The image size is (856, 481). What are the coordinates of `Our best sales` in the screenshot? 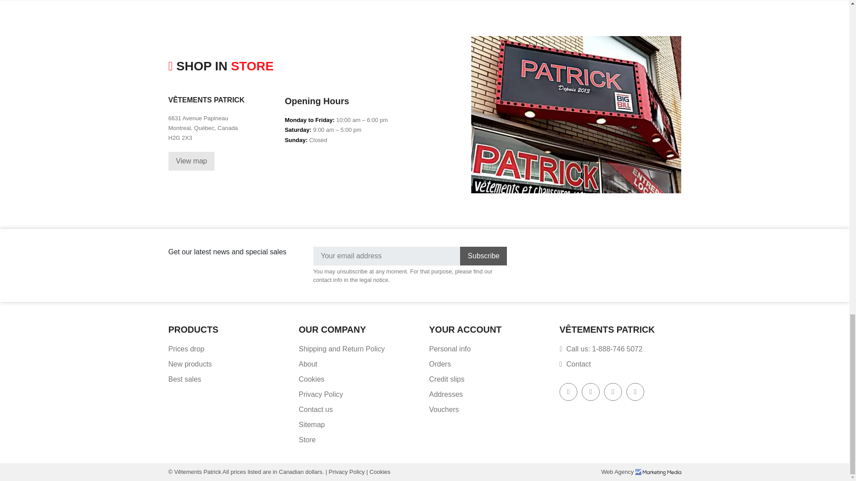 It's located at (185, 379).